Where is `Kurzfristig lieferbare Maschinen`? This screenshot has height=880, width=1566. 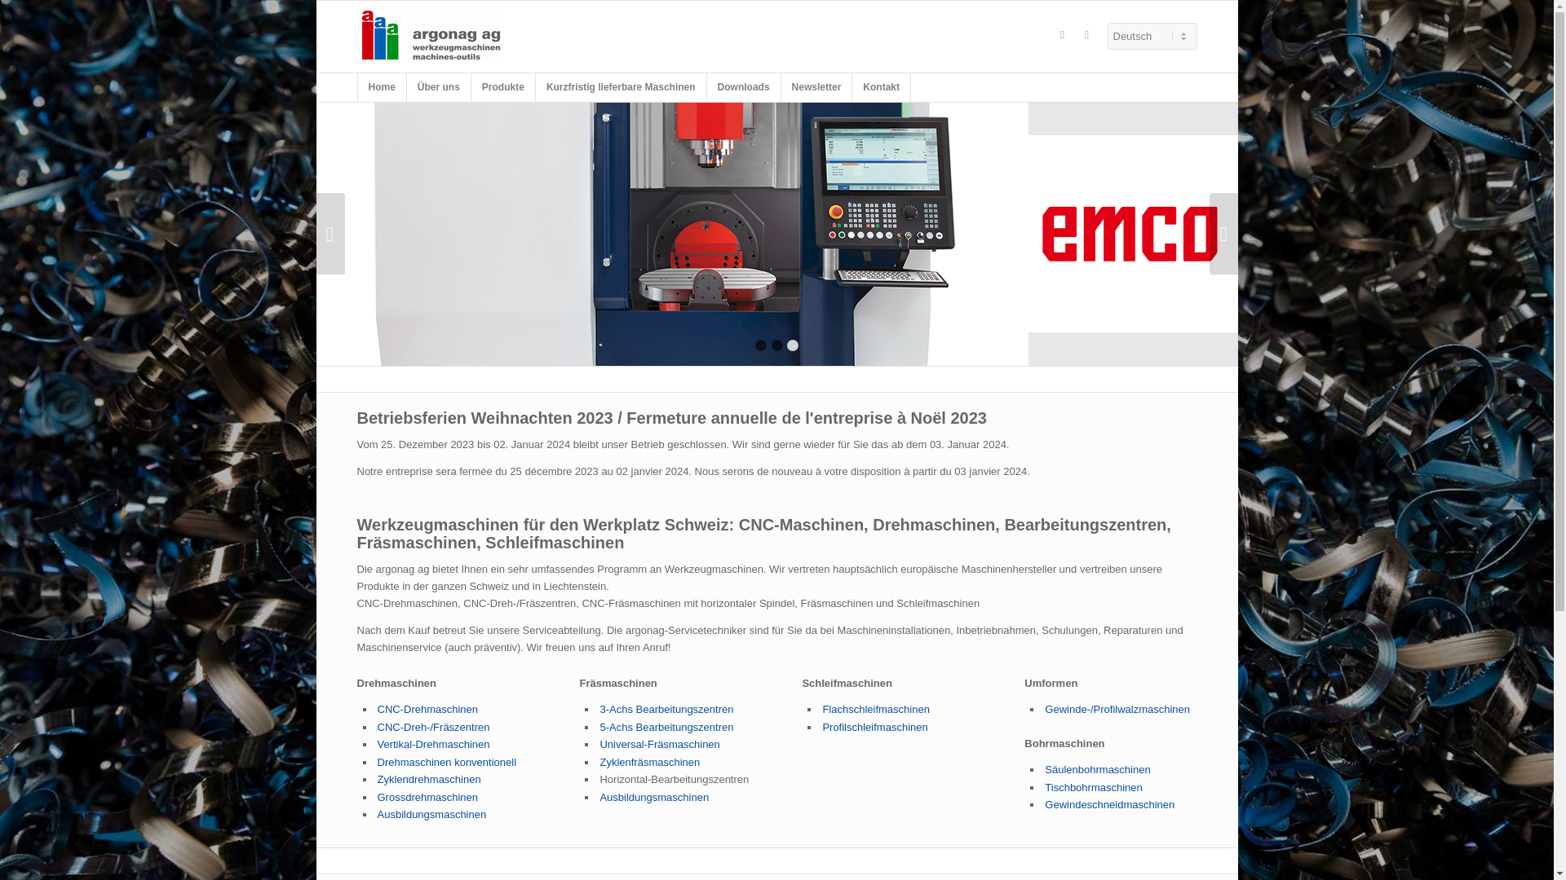
Kurzfristig lieferbare Maschinen is located at coordinates (622, 88).